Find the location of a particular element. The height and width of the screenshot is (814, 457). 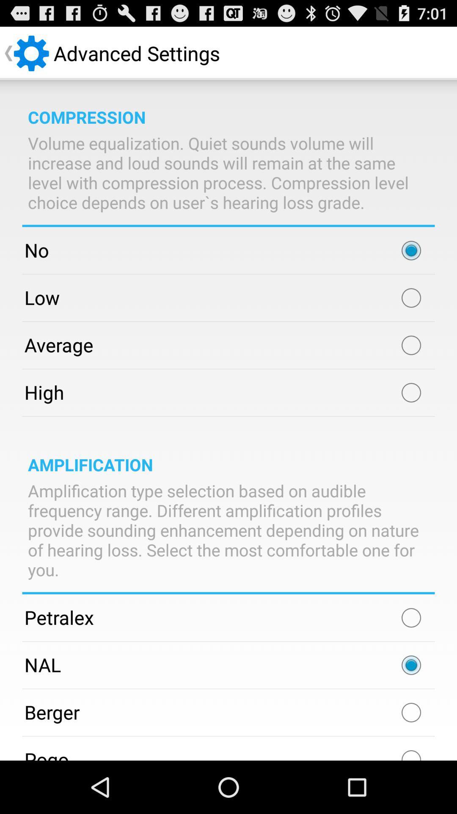

choose icon next to the nal app is located at coordinates (411, 665).